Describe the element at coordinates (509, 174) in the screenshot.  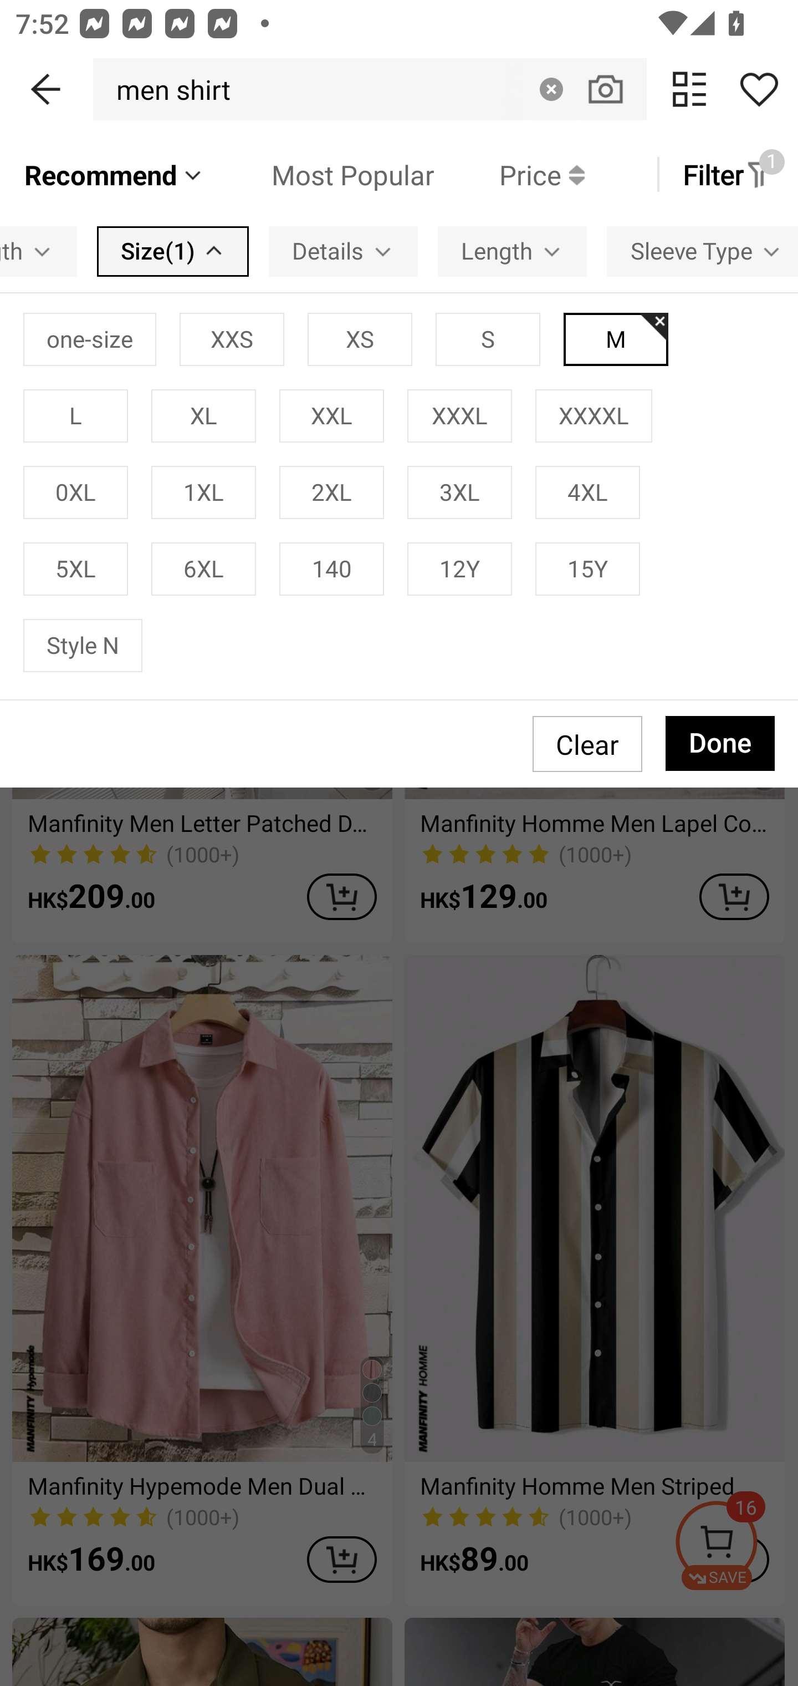
I see `Price` at that location.